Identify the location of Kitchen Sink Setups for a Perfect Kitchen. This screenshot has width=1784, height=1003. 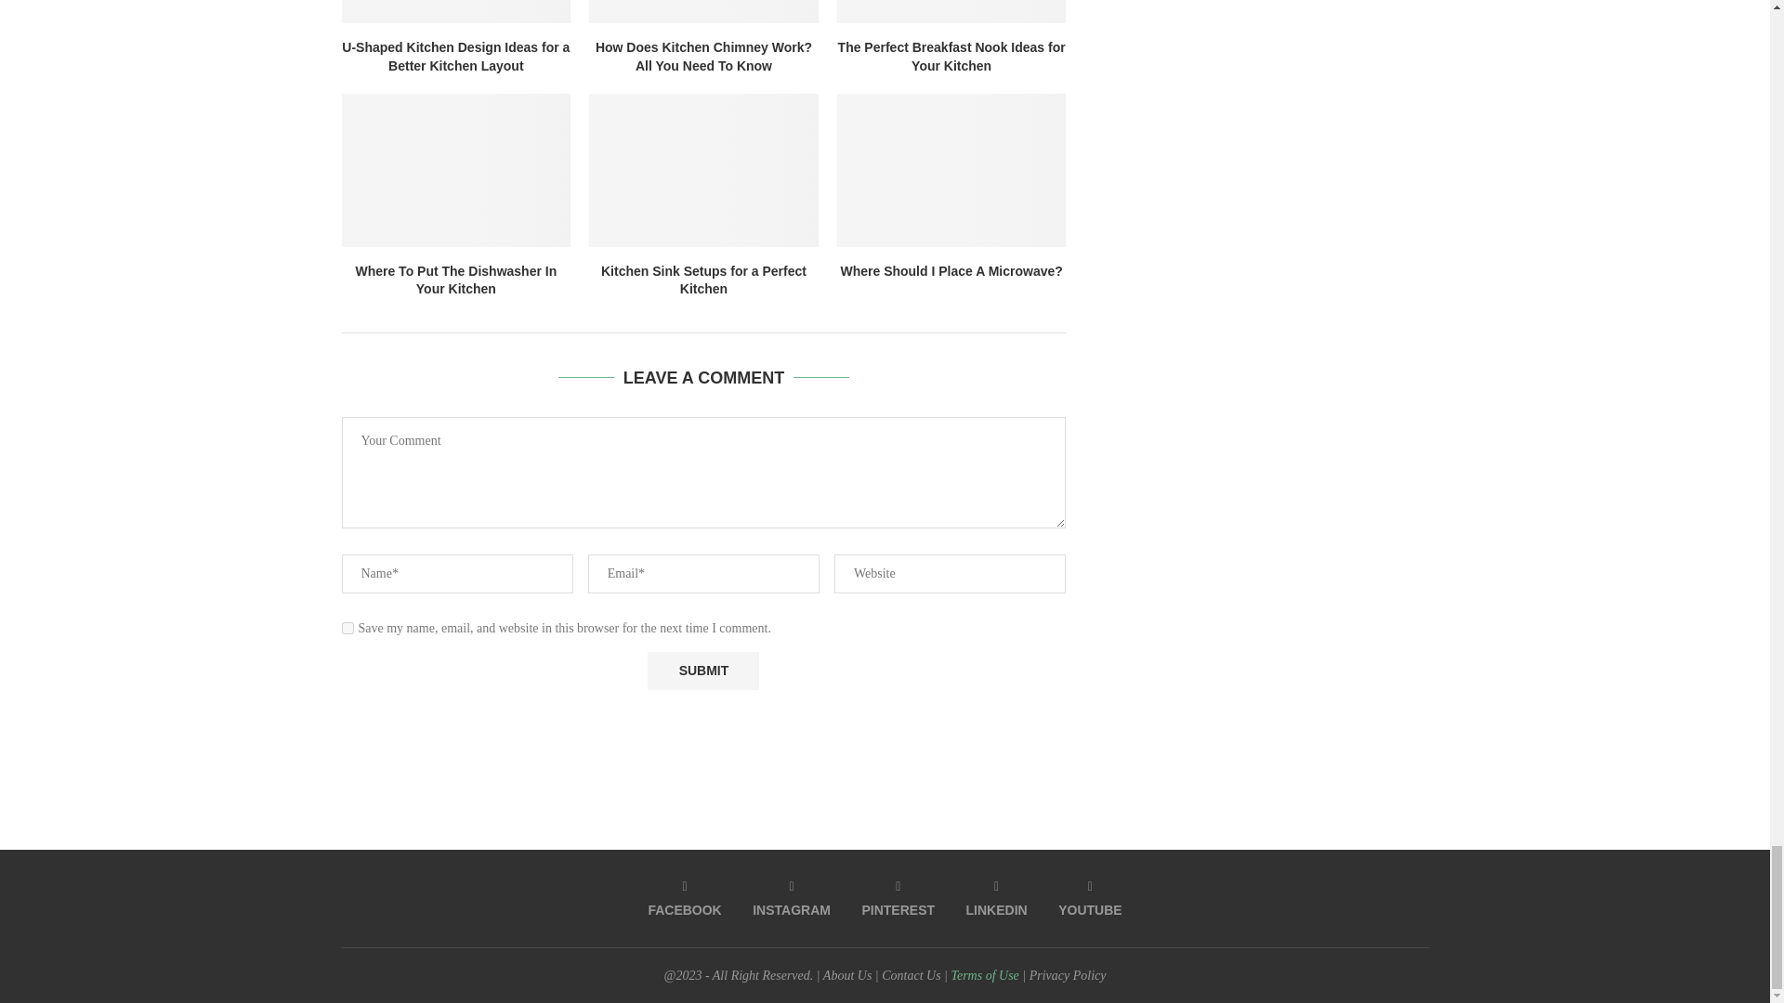
(703, 169).